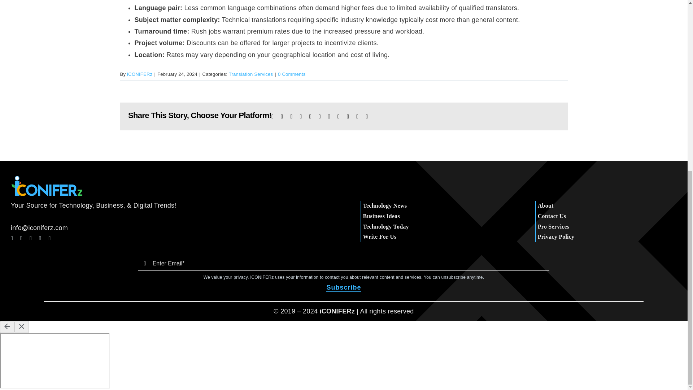  Describe the element at coordinates (139, 74) in the screenshot. I see `Posts by iCONIFERz` at that location.